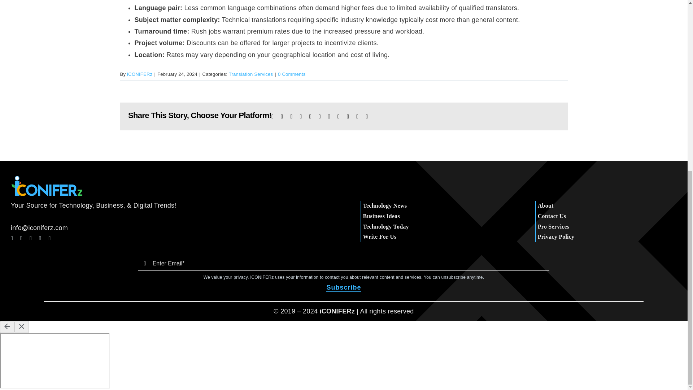  Describe the element at coordinates (139, 74) in the screenshot. I see `Posts by iCONIFERz` at that location.